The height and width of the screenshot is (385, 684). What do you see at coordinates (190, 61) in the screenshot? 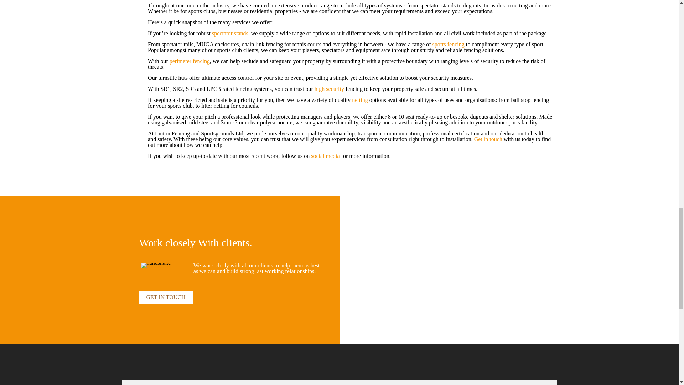
I see `perimeter fencing` at bounding box center [190, 61].